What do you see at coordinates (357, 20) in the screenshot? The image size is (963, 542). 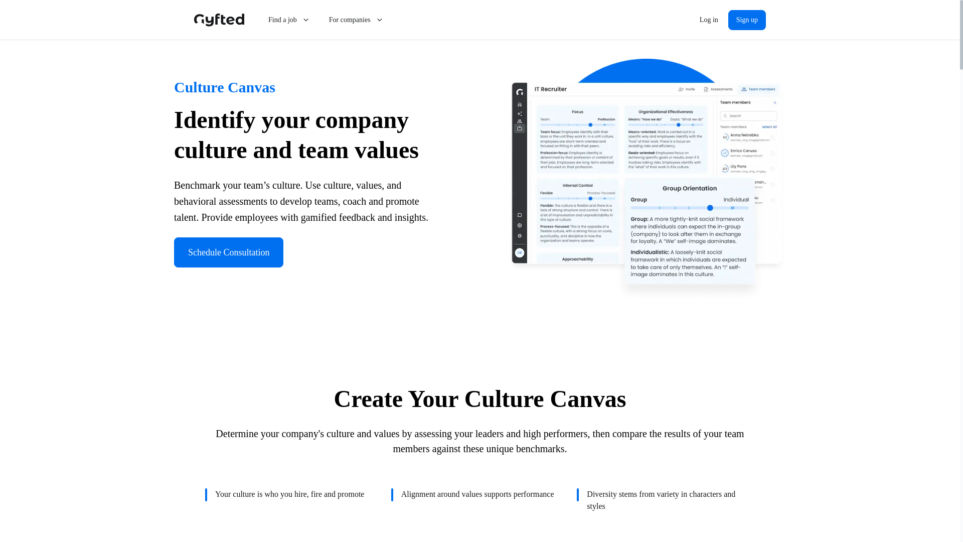 I see `For companies` at bounding box center [357, 20].